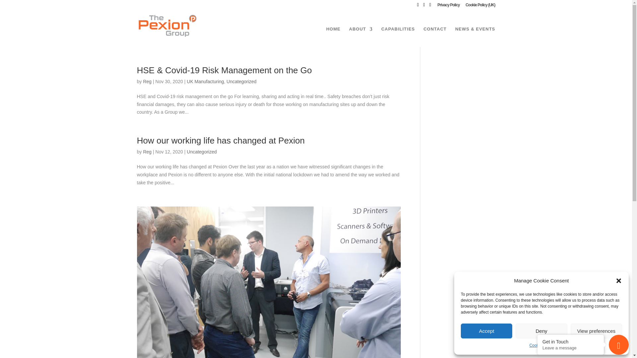 This screenshot has width=637, height=358. Describe the element at coordinates (541, 346) in the screenshot. I see `Cookie Policy` at that location.